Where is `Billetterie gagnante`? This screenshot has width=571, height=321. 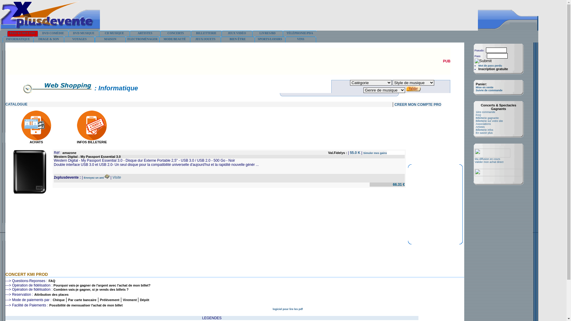
Billetterie gagnante is located at coordinates (487, 118).